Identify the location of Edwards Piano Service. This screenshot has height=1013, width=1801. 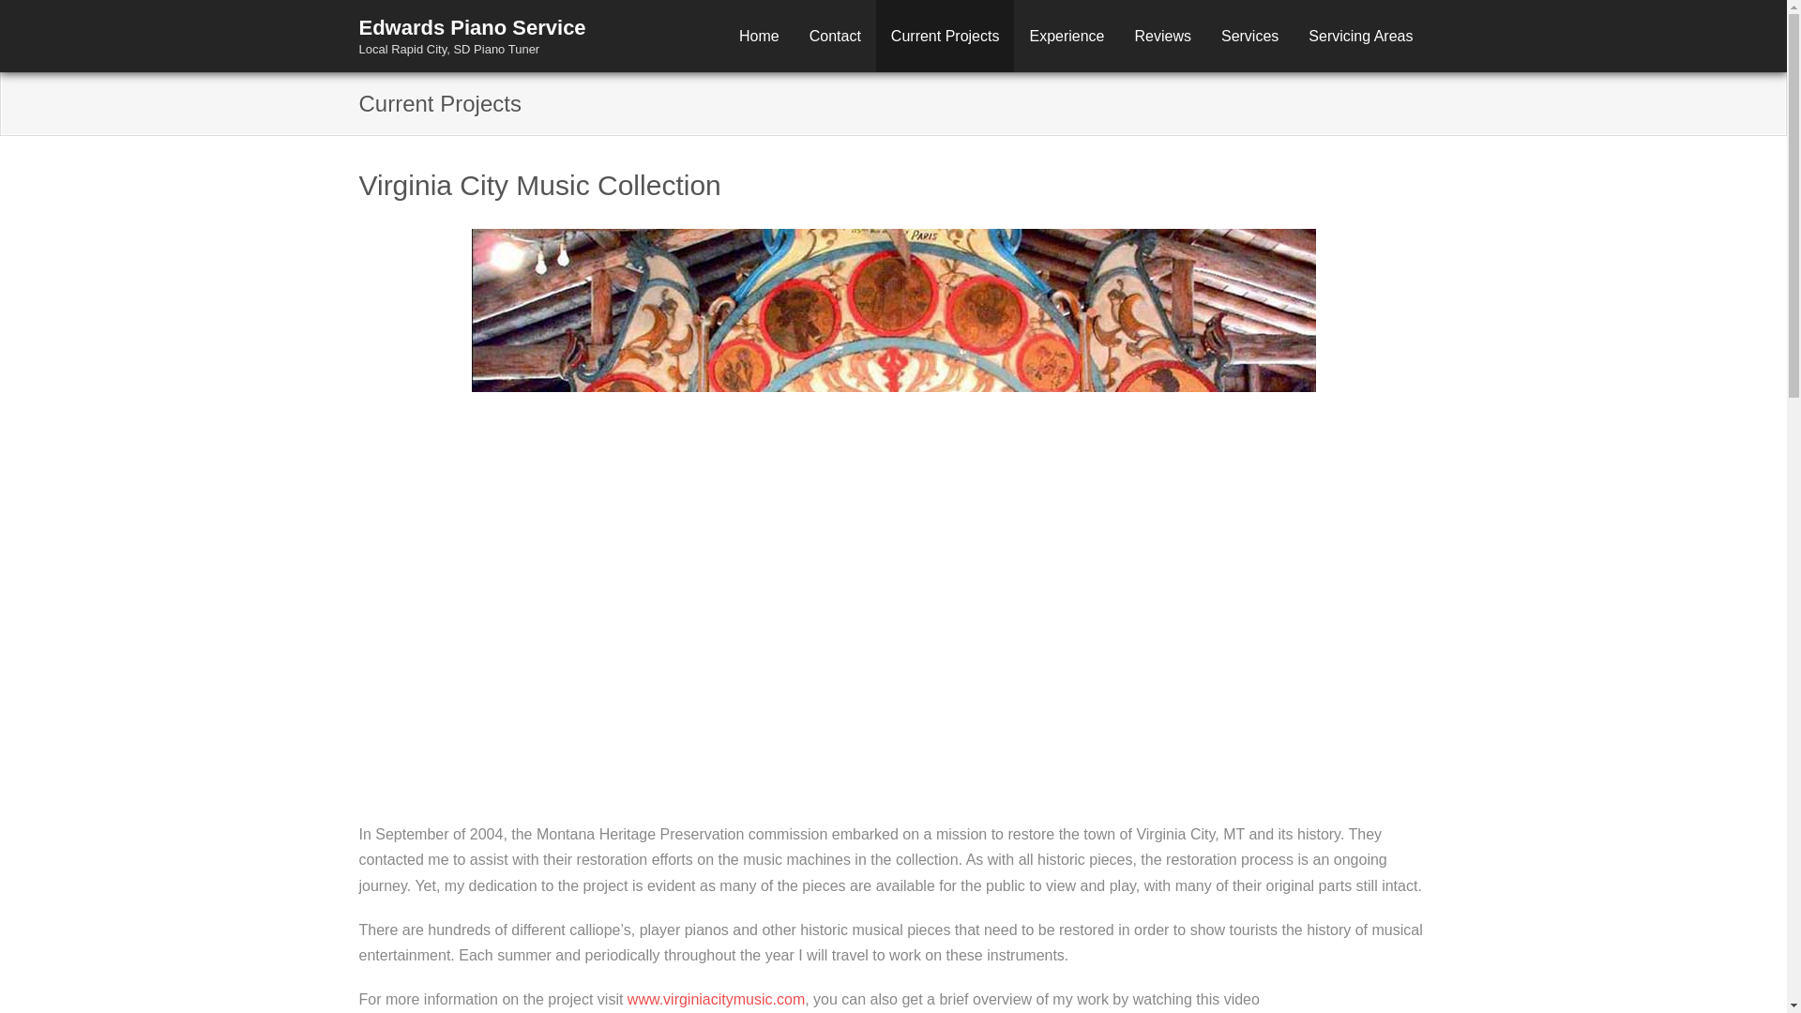
(1360, 36).